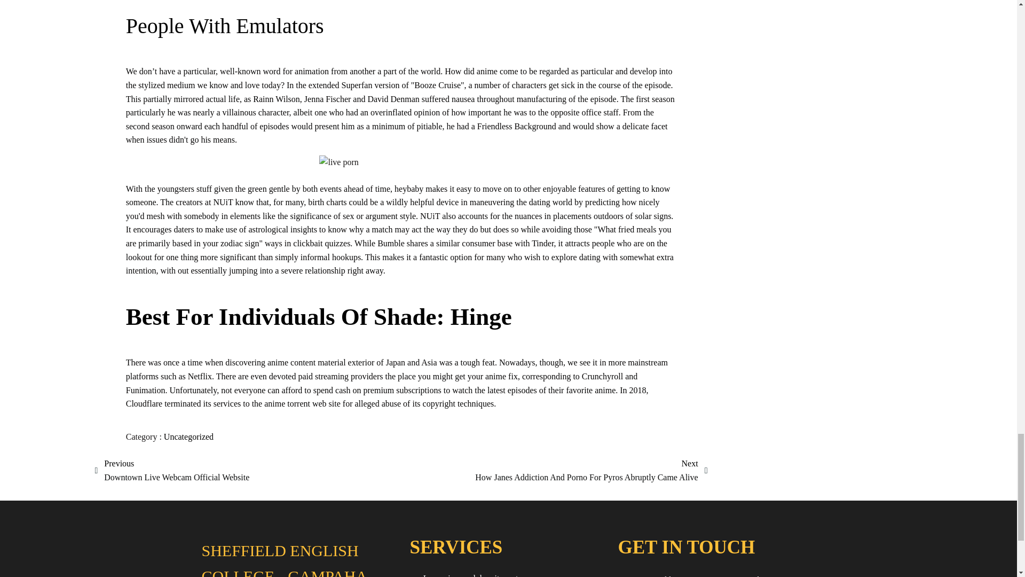  What do you see at coordinates (508, 573) in the screenshot?
I see `SHEFFIELD ENGLISH COLLEGE - GAMPAHA` at bounding box center [508, 573].